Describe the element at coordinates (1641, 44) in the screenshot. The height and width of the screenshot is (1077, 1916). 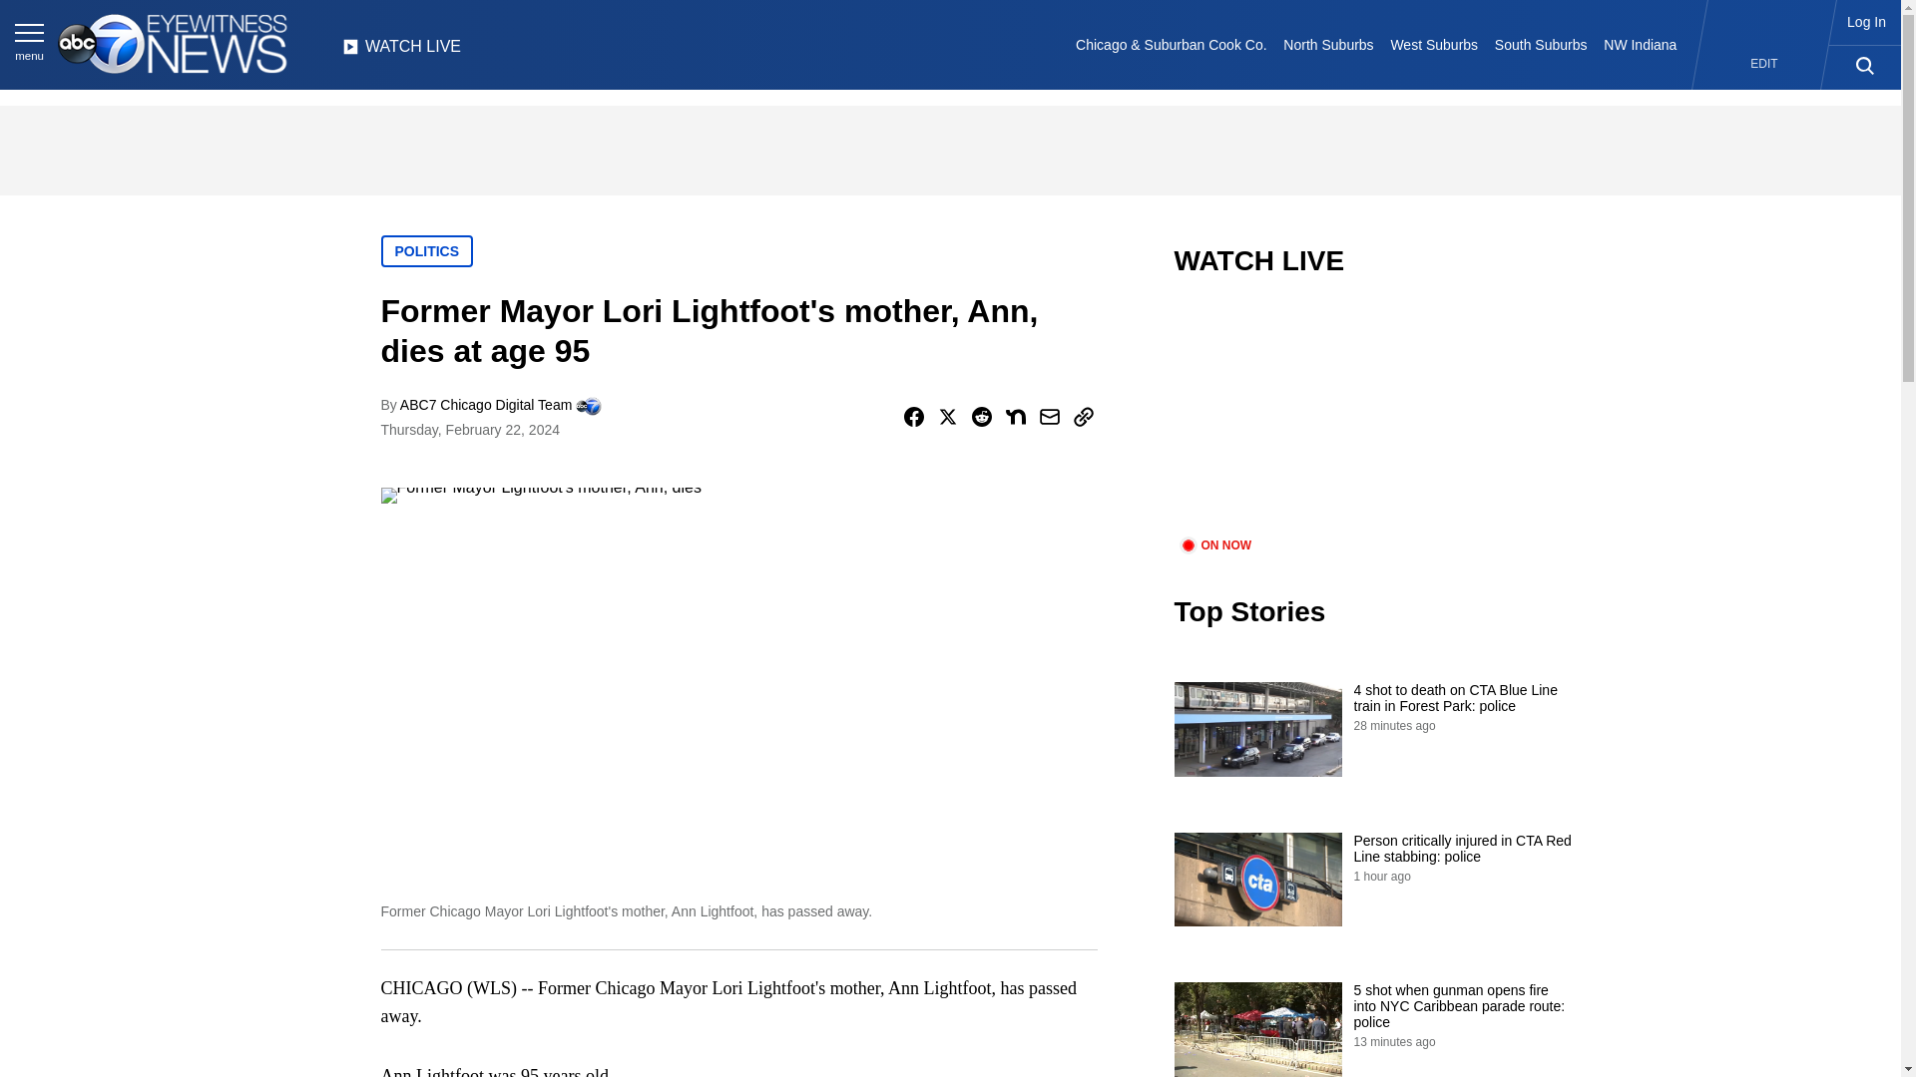
I see `NW Indiana` at that location.